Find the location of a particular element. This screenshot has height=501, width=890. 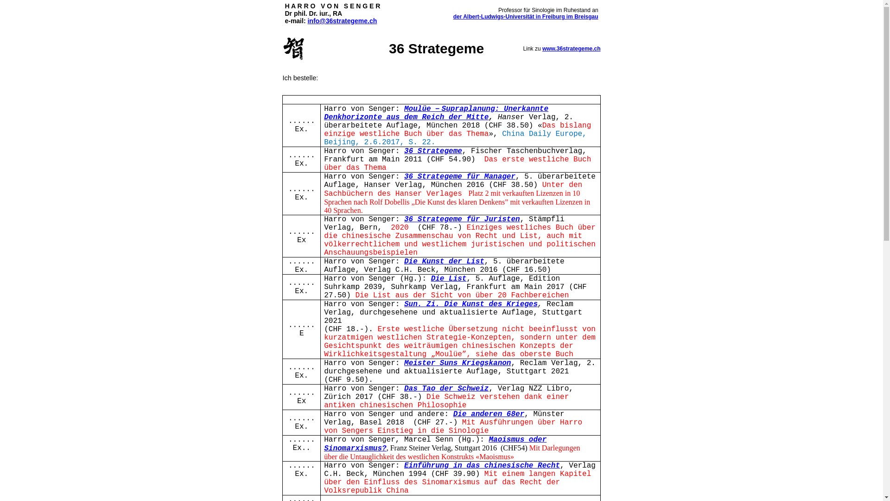

Die anderen 68er is located at coordinates (489, 413).